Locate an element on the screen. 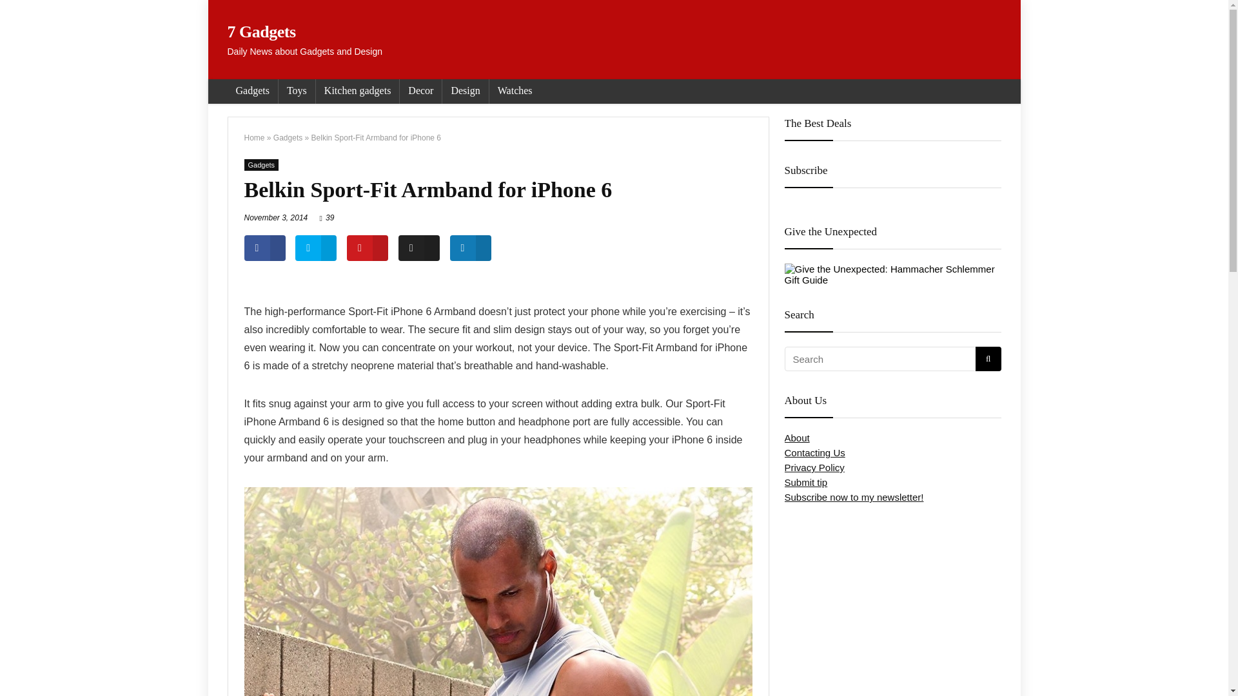  Gadgets is located at coordinates (251, 92).